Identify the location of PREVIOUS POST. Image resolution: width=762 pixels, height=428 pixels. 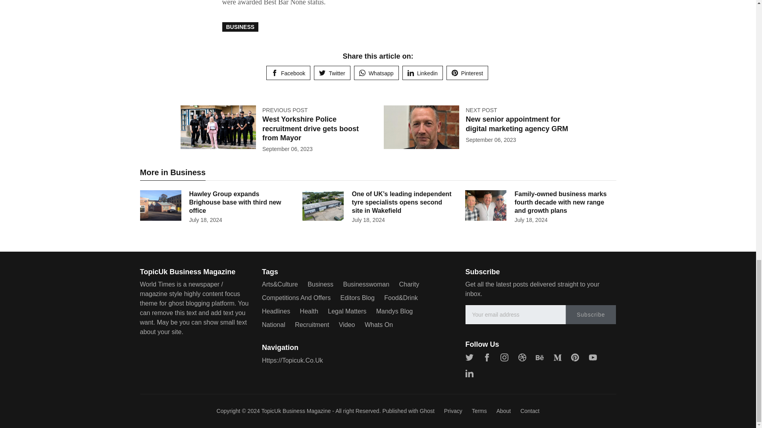
(285, 110).